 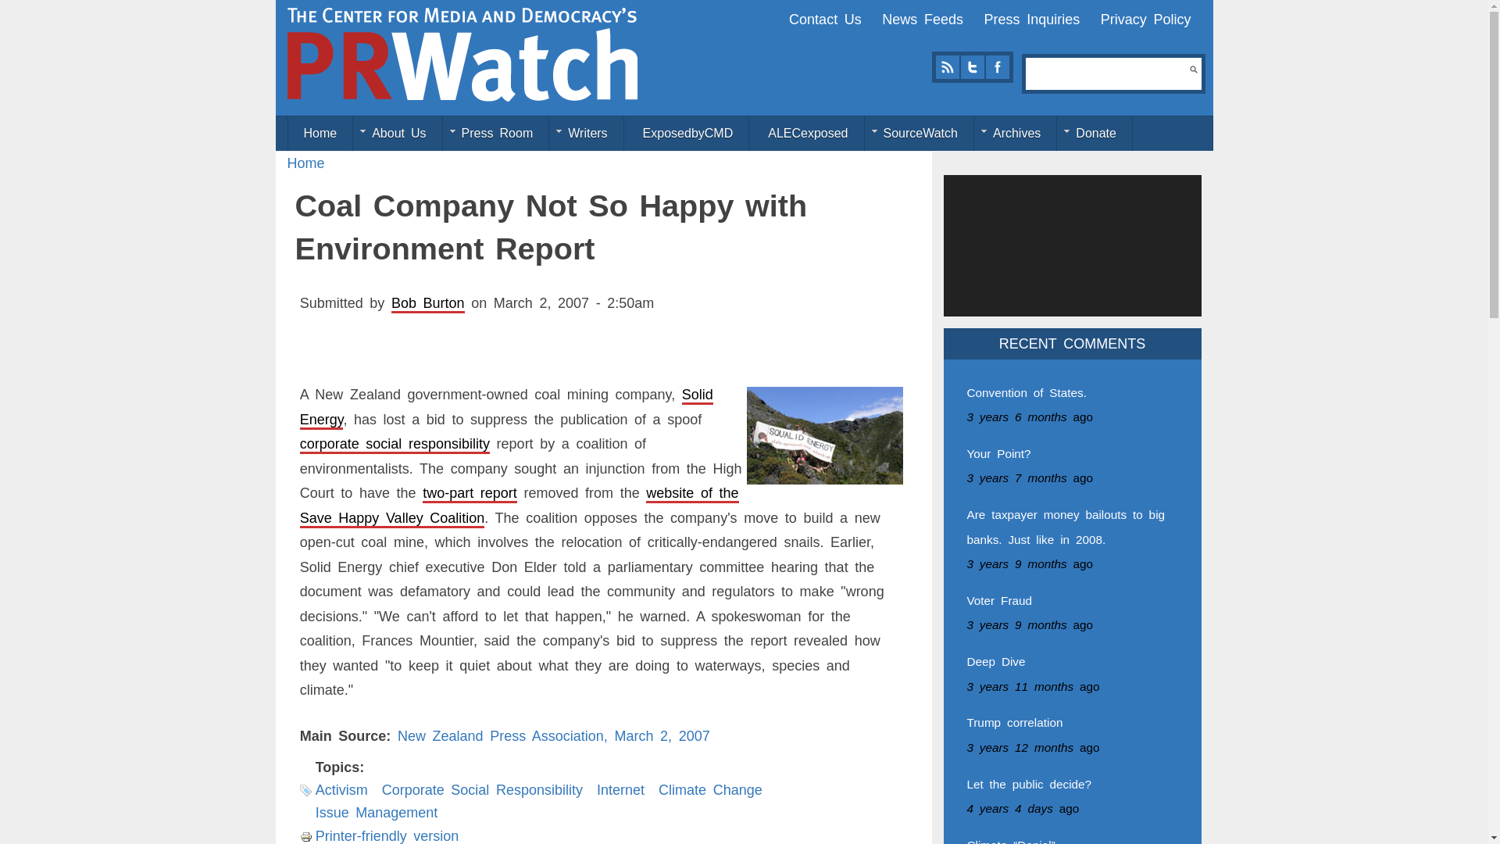 I want to click on Press Inquiries, so click(x=1031, y=19).